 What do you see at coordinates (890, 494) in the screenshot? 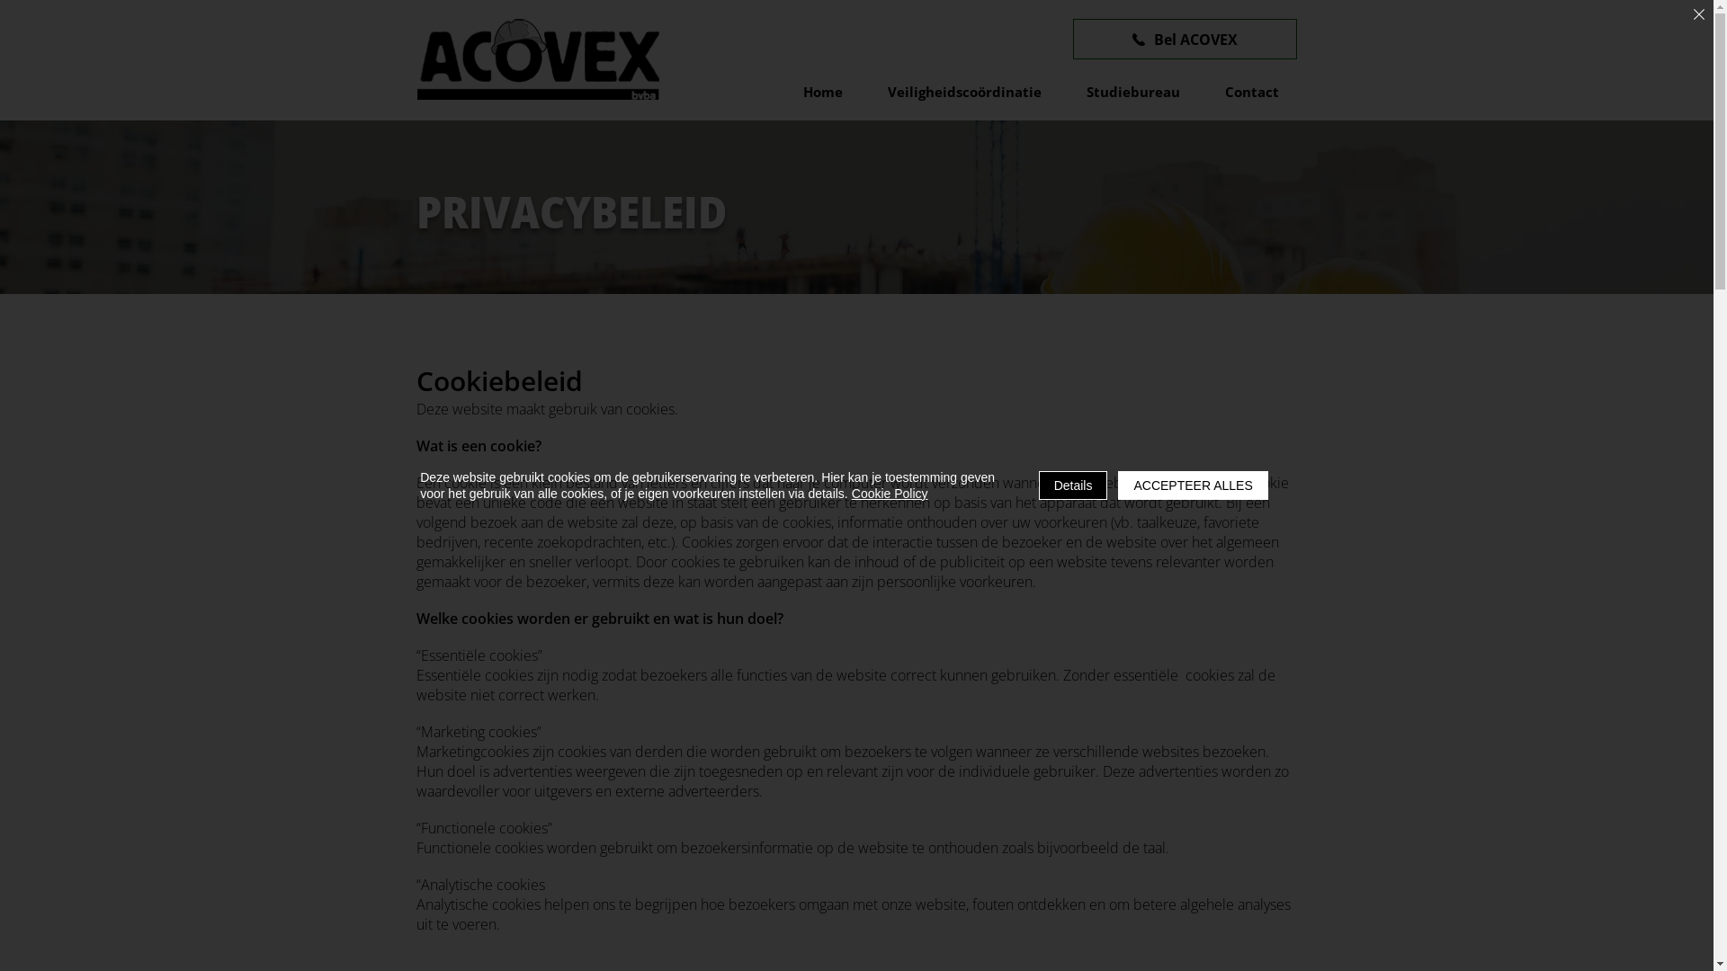
I see `Cookie Policy` at bounding box center [890, 494].